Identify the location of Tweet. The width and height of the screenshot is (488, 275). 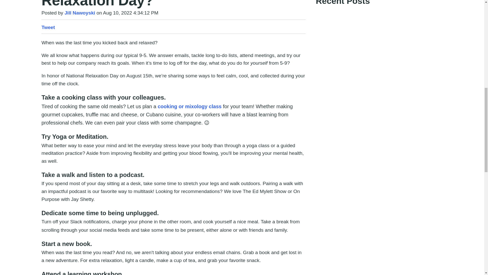
(48, 27).